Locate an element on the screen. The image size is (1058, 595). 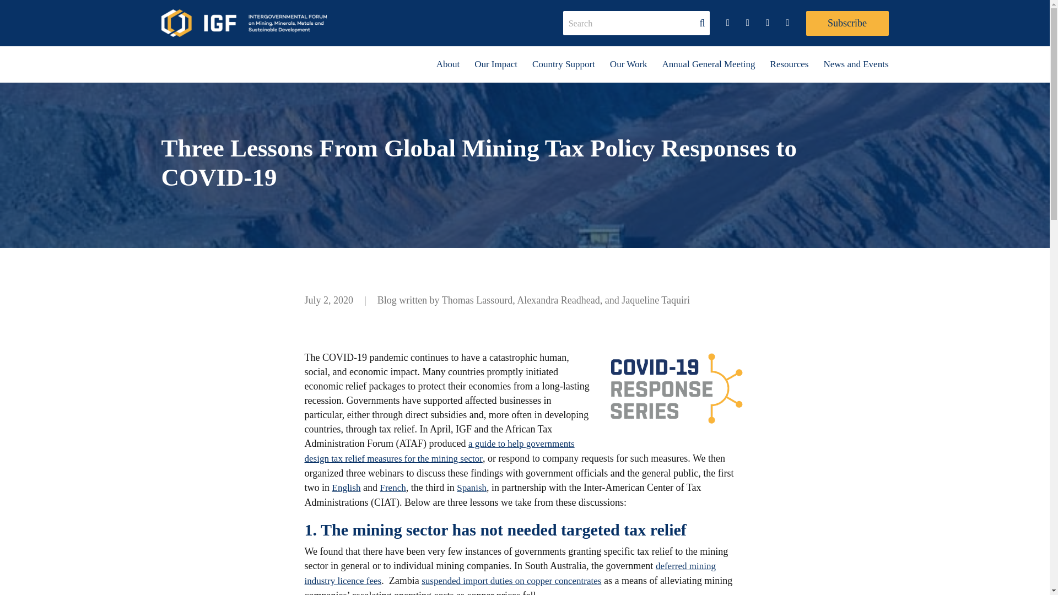
search-button is located at coordinates (702, 23).